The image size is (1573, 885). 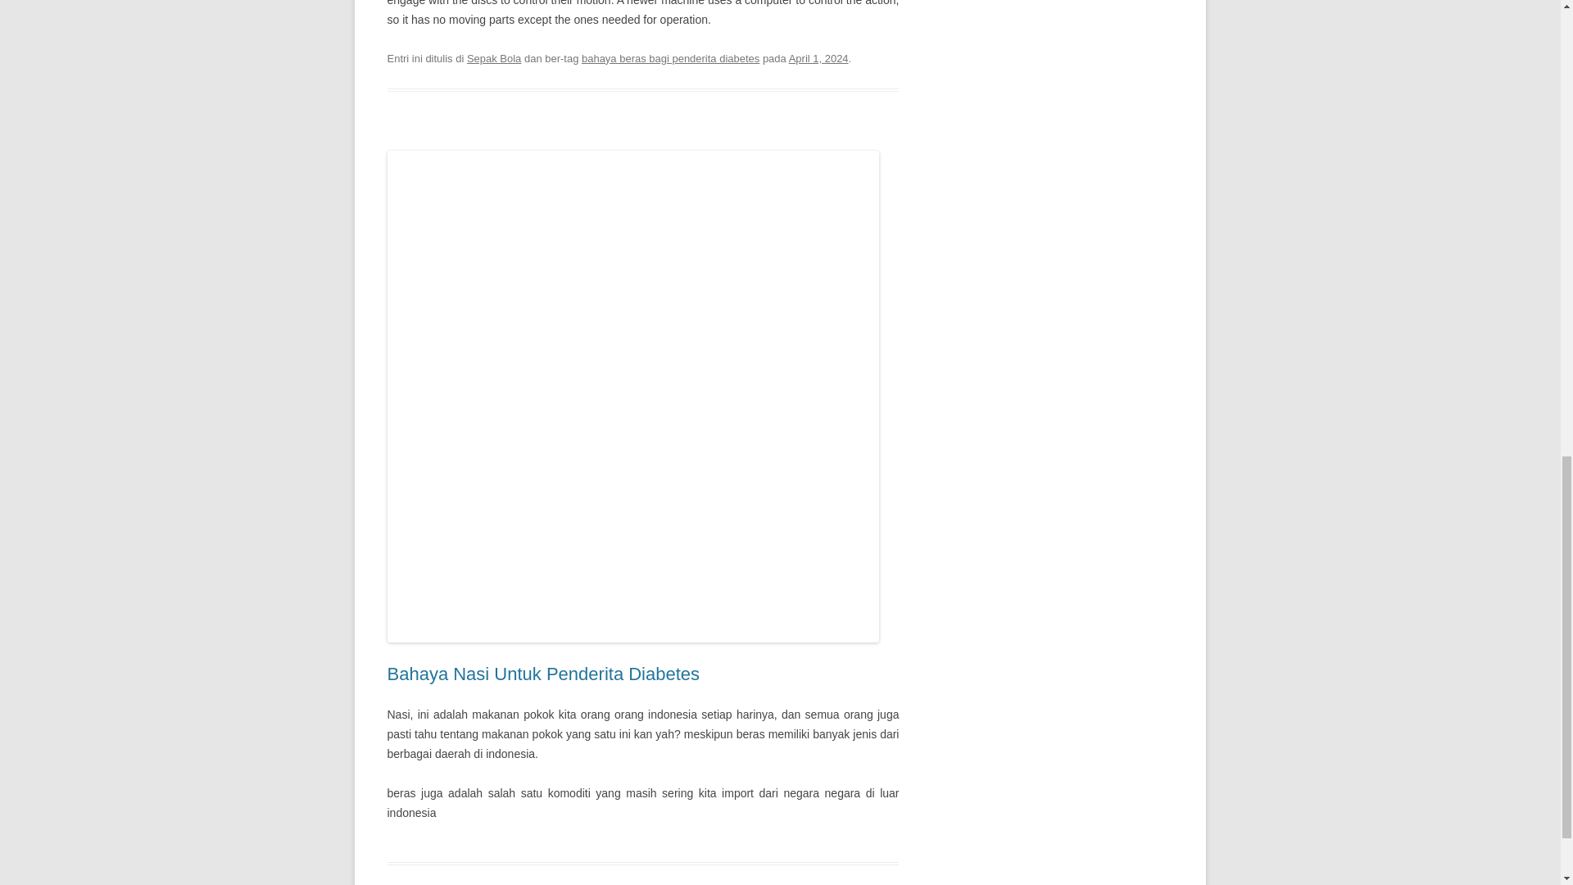 I want to click on bahaya beras bagi penderita diabetes, so click(x=670, y=57).